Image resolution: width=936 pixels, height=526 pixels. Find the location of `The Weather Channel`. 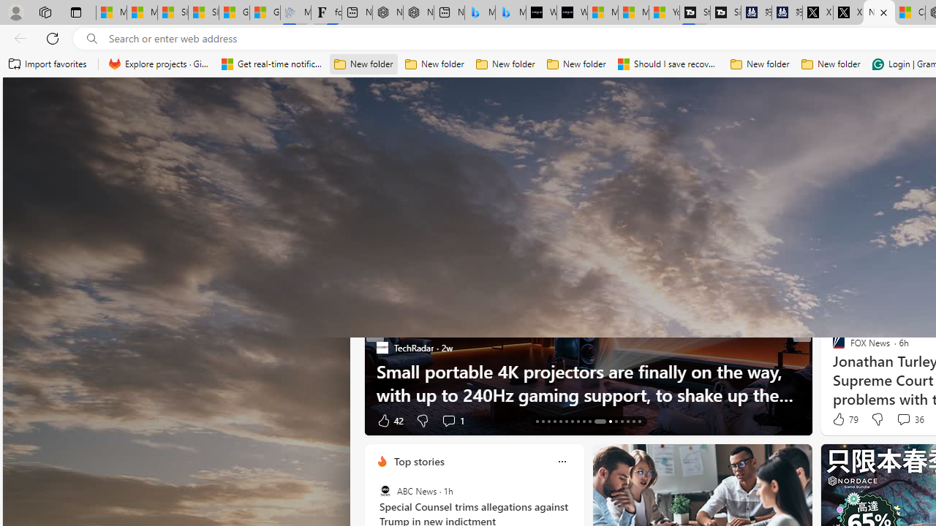

The Weather Channel is located at coordinates (832, 348).